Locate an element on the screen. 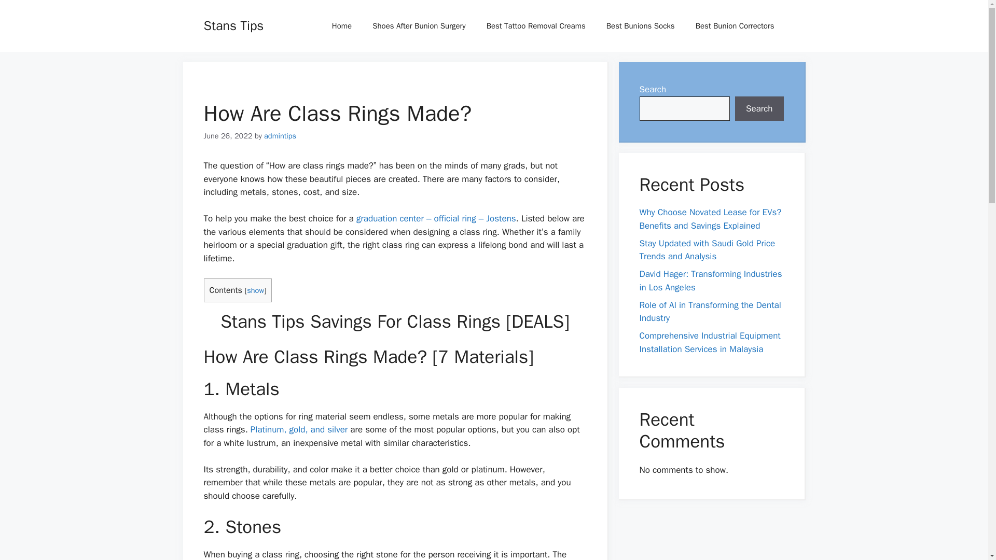  Platinum, gold, and silver is located at coordinates (299, 429).